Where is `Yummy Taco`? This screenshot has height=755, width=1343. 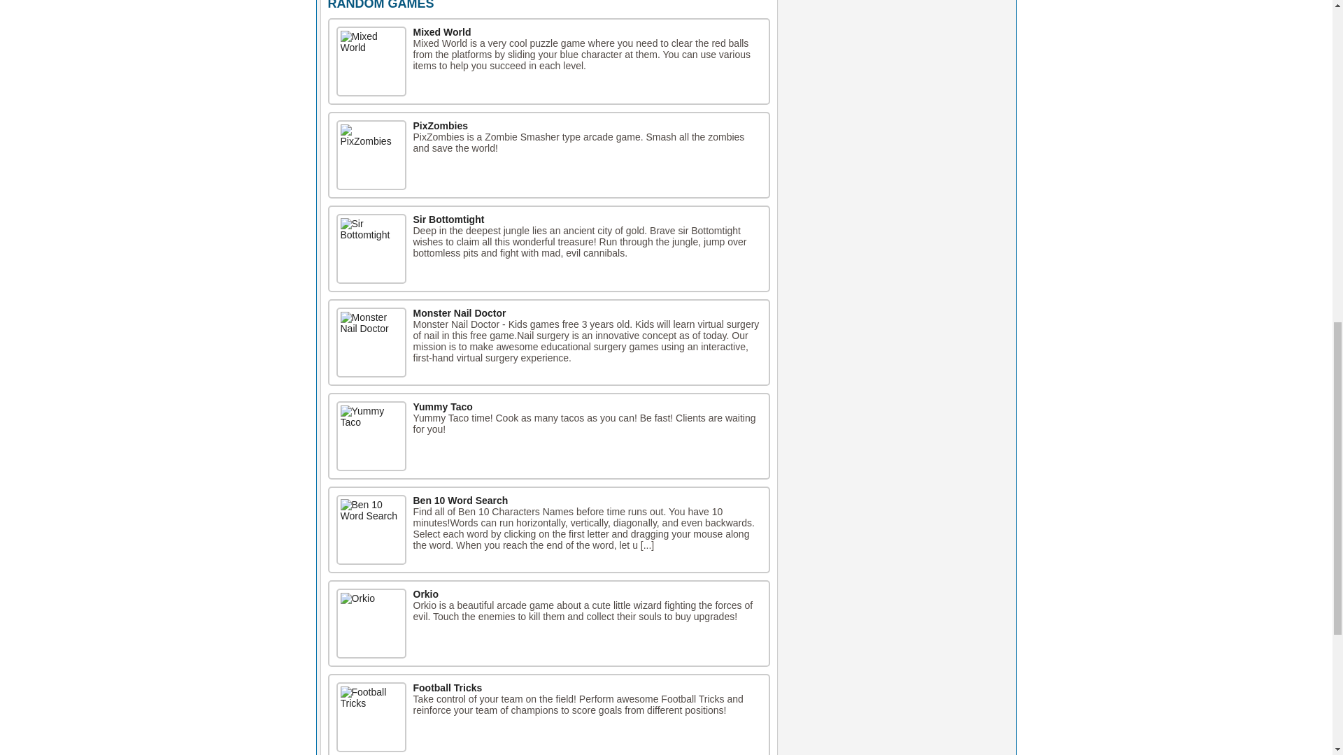
Yummy Taco is located at coordinates (442, 406).